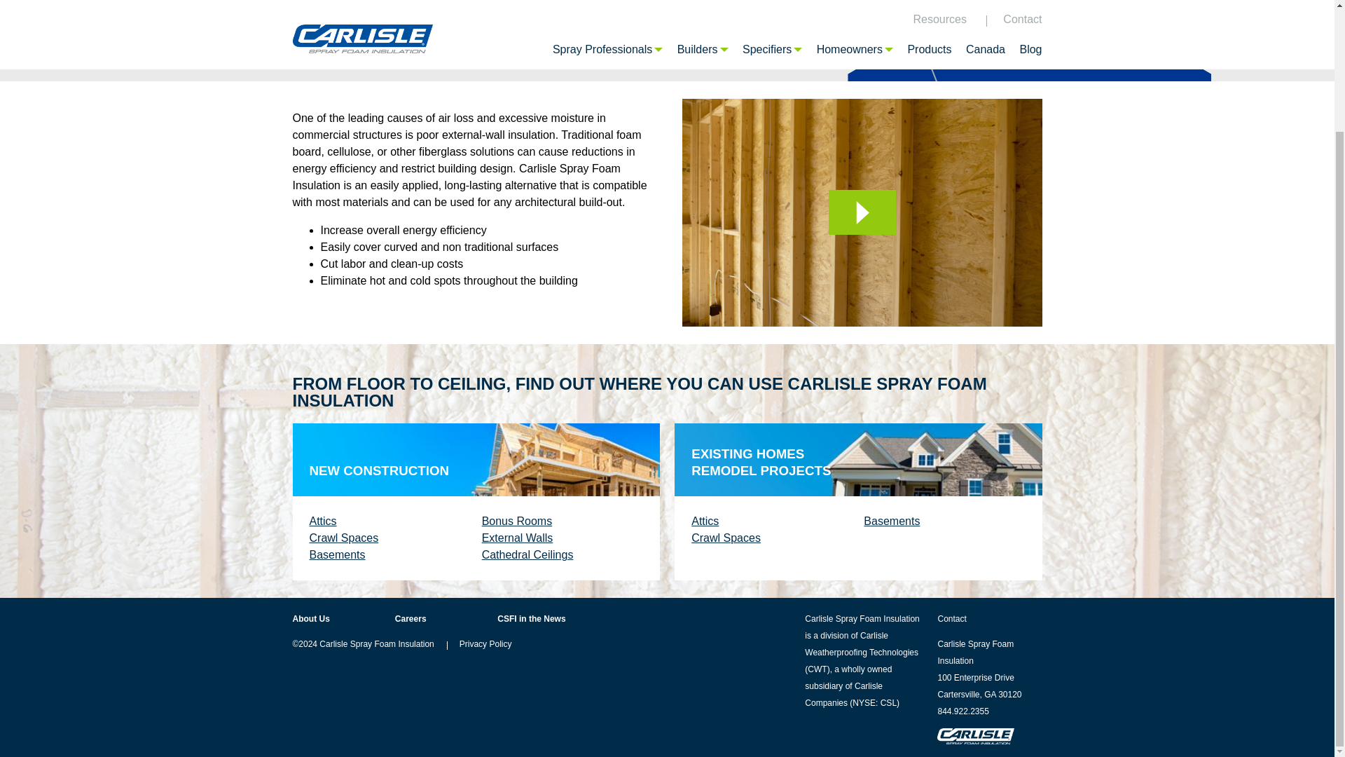 The image size is (1345, 757). What do you see at coordinates (411, 618) in the screenshot?
I see `Careers` at bounding box center [411, 618].